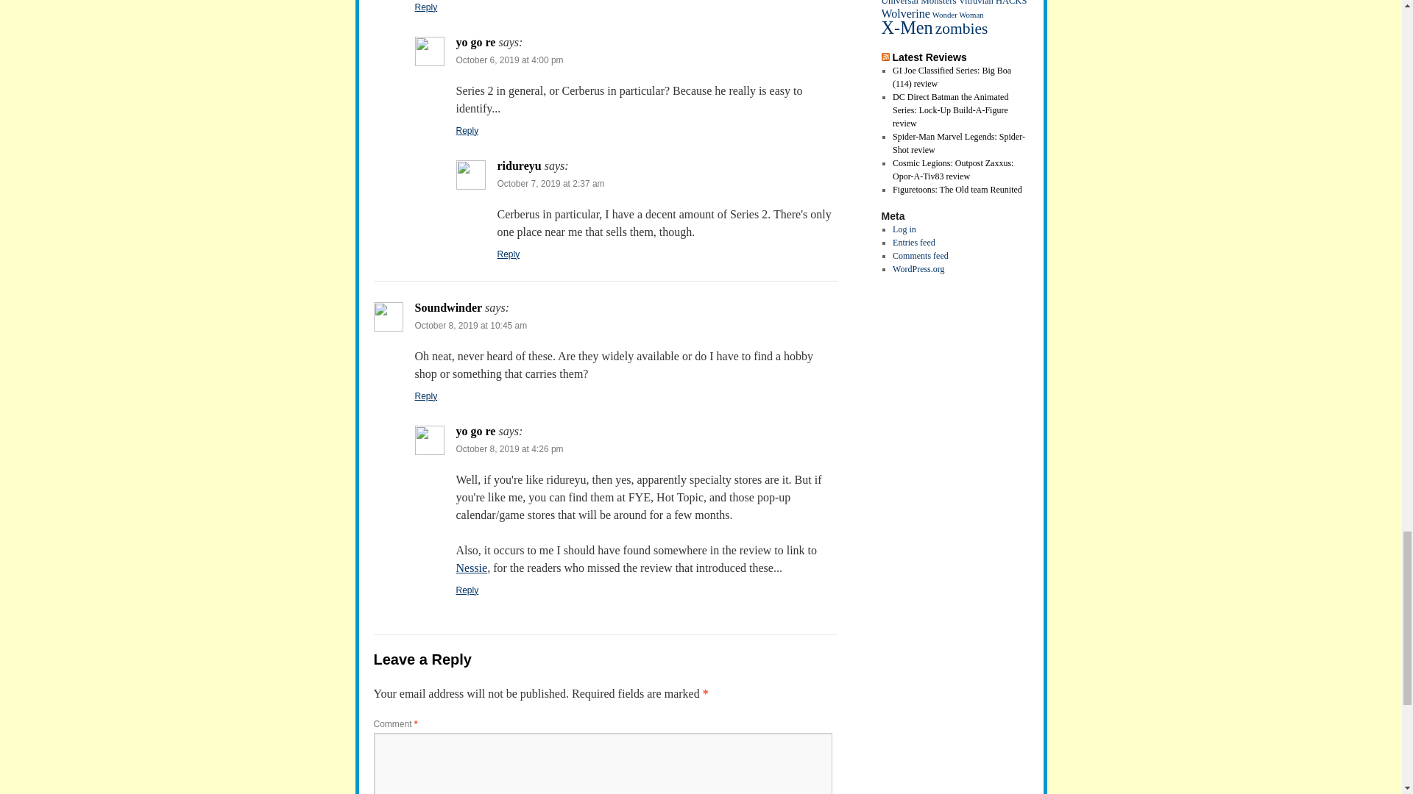 The height and width of the screenshot is (794, 1413). Describe the element at coordinates (550, 184) in the screenshot. I see `October 7, 2019 at 2:37 am` at that location.